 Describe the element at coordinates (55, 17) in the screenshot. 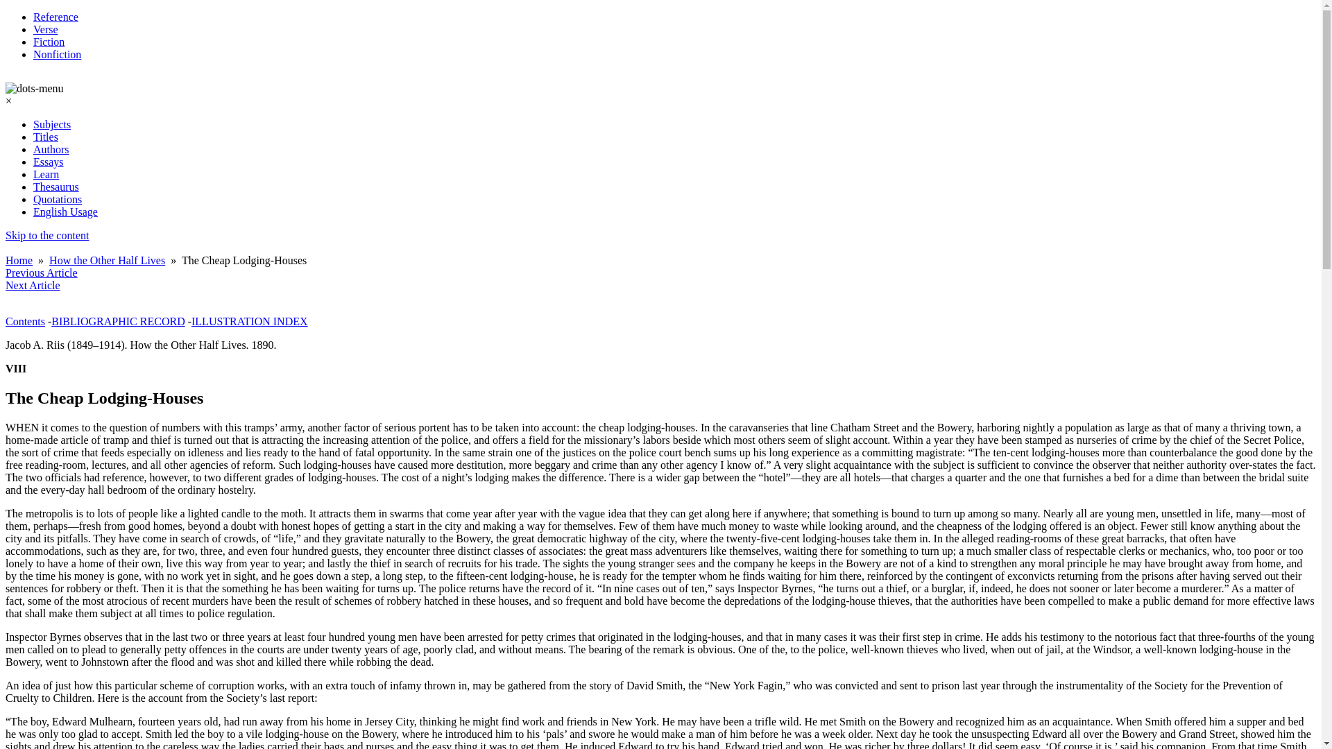

I see `Reference` at that location.